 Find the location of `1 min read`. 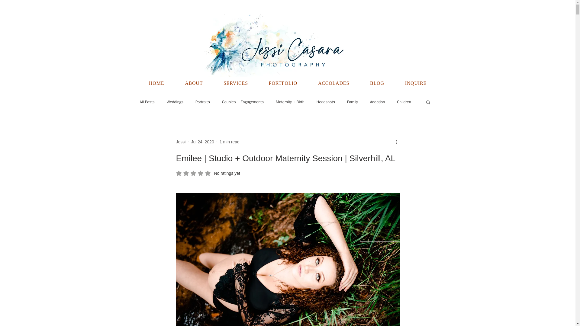

1 min read is located at coordinates (230, 142).